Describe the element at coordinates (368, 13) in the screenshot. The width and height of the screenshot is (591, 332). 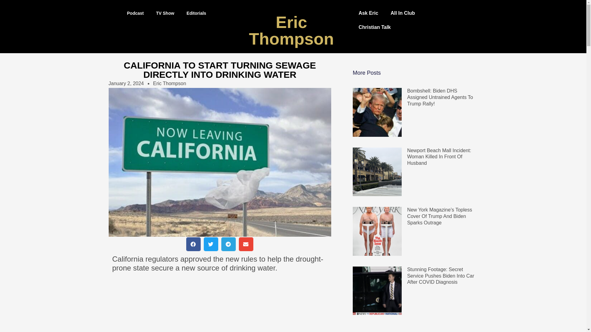
I see `Ask Eric` at that location.